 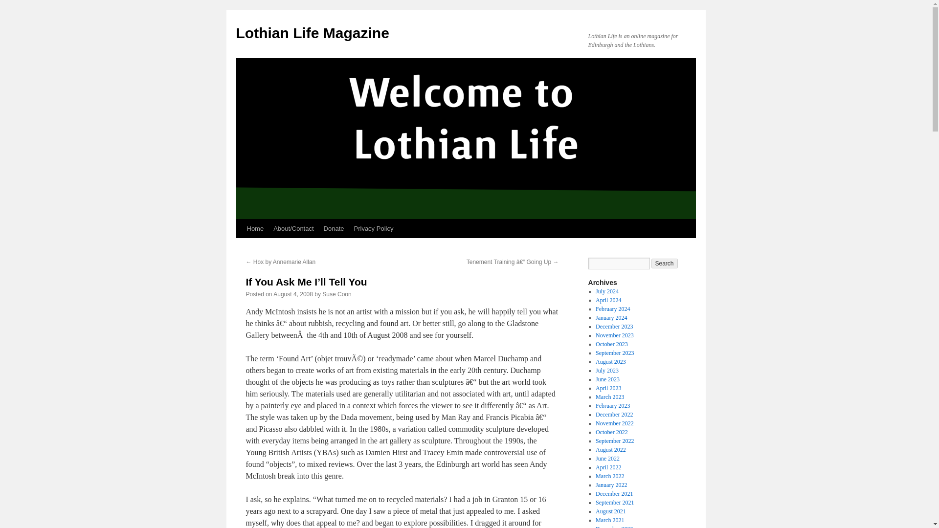 I want to click on July 2024, so click(x=607, y=291).